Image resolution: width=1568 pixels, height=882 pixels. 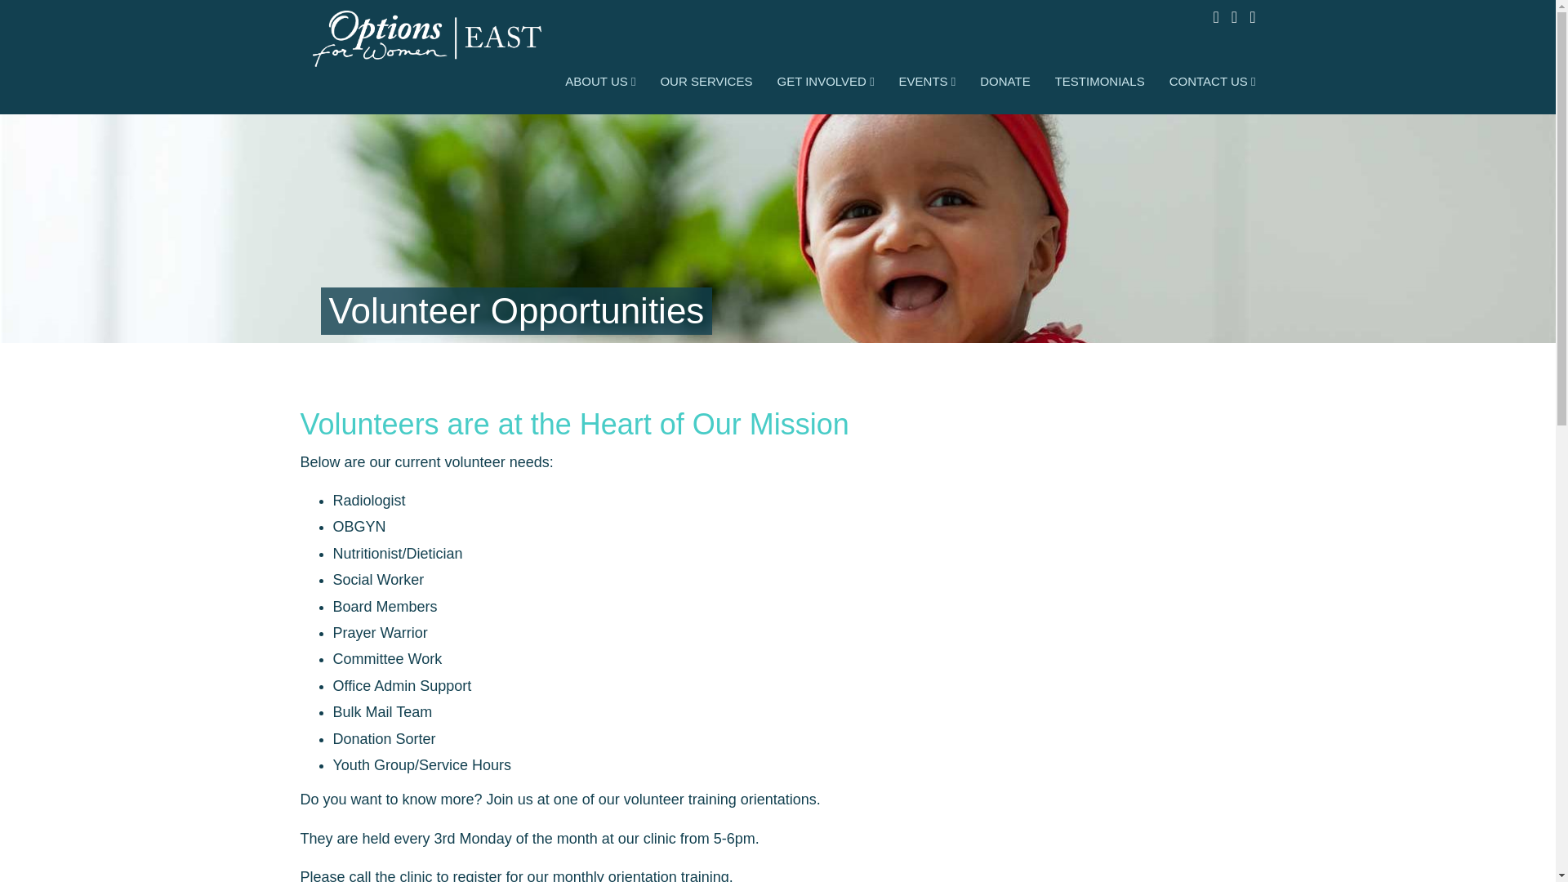 I want to click on CONTACT US, so click(x=1205, y=85).